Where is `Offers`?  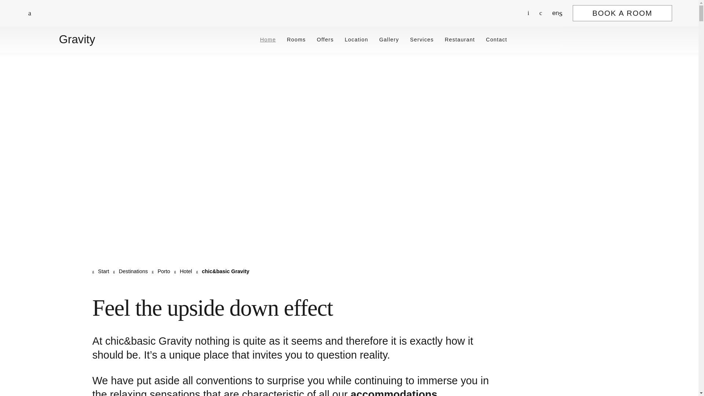 Offers is located at coordinates (325, 40).